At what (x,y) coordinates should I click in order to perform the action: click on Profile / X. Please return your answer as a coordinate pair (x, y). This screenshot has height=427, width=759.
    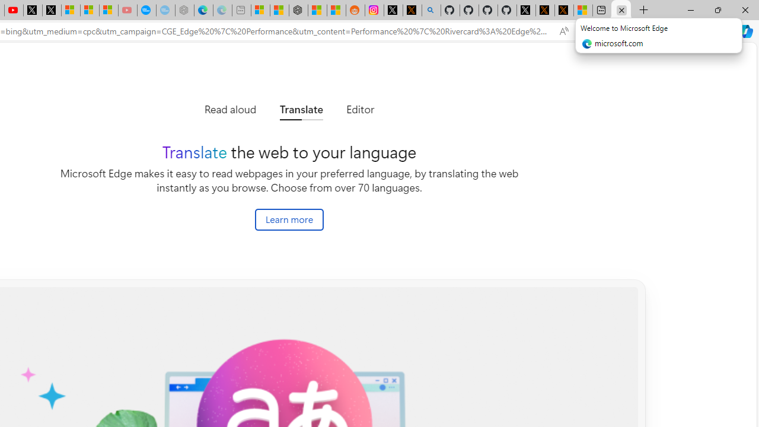
    Looking at the image, I should click on (525, 11).